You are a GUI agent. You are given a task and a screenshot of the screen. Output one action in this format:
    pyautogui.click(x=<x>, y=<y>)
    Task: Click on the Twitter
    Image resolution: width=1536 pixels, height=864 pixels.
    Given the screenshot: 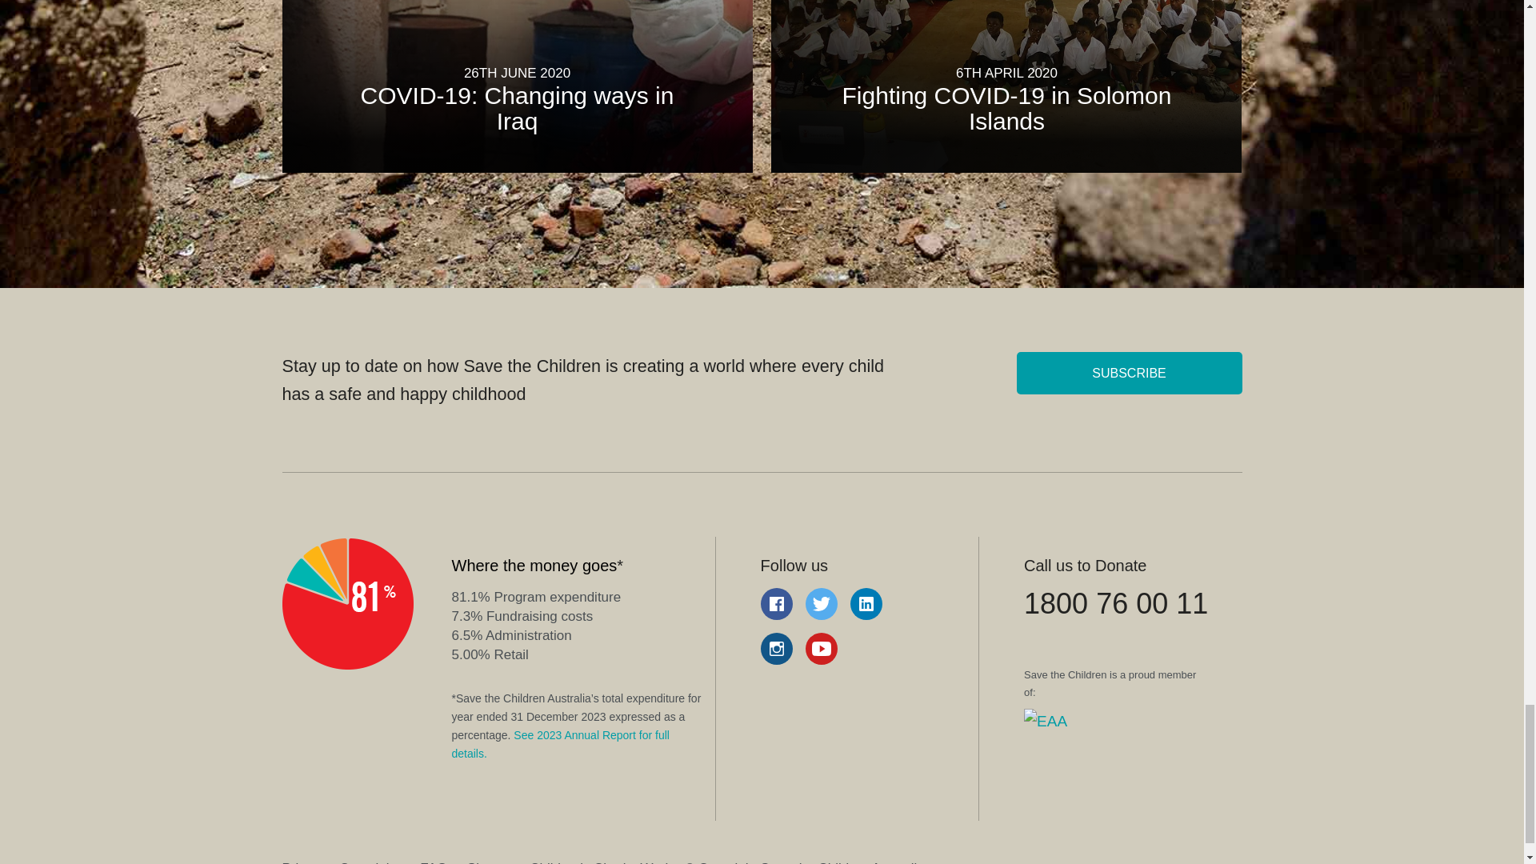 What is the action you would take?
    pyautogui.click(x=821, y=604)
    